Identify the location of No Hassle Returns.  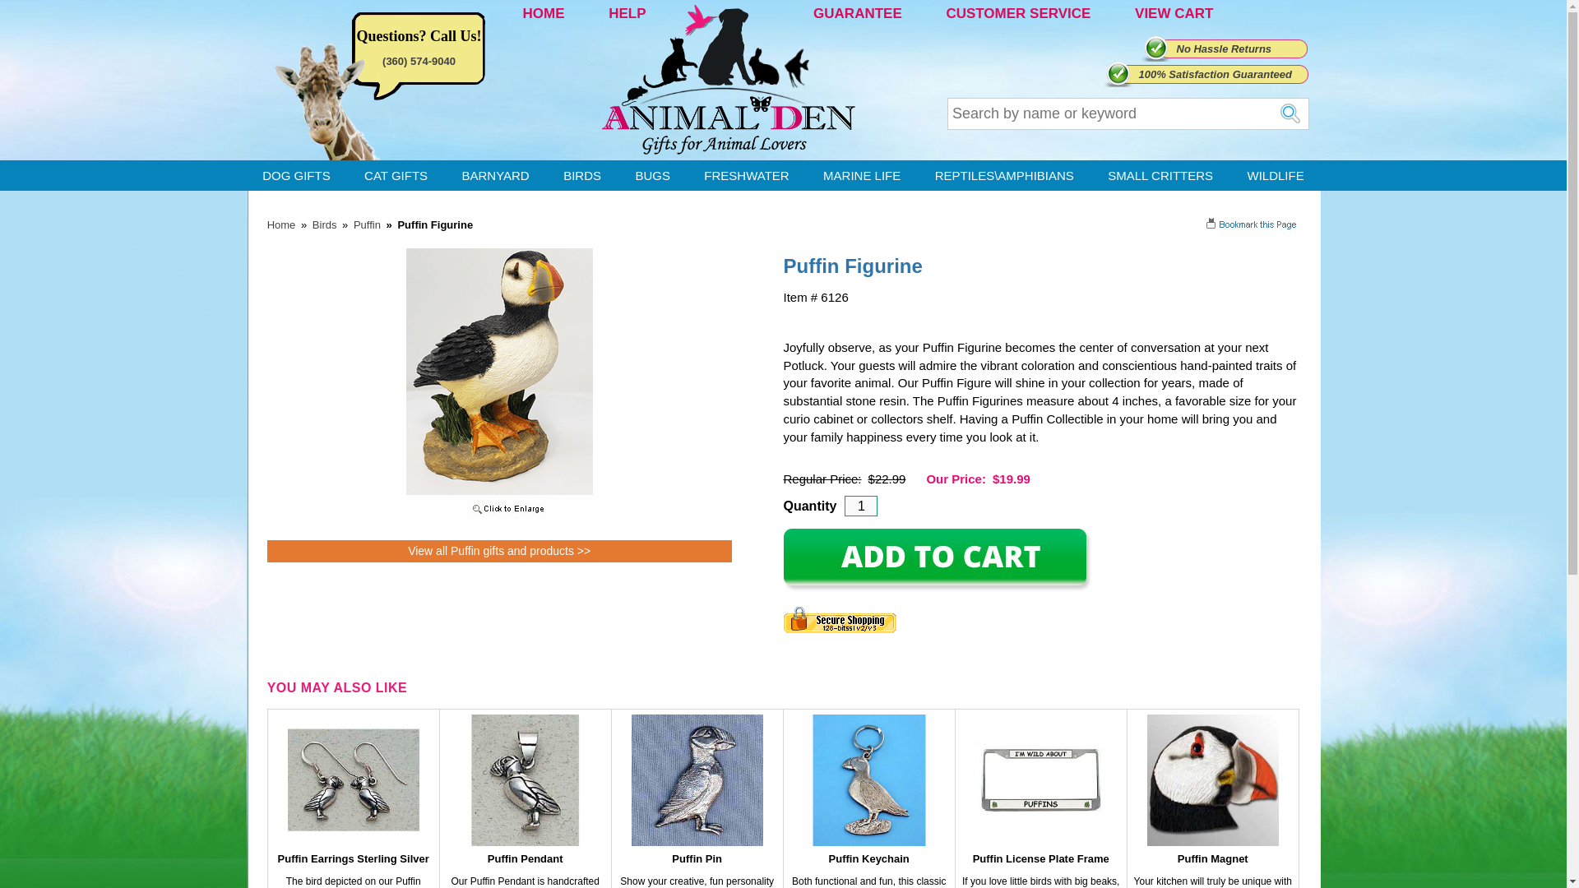
(1224, 48).